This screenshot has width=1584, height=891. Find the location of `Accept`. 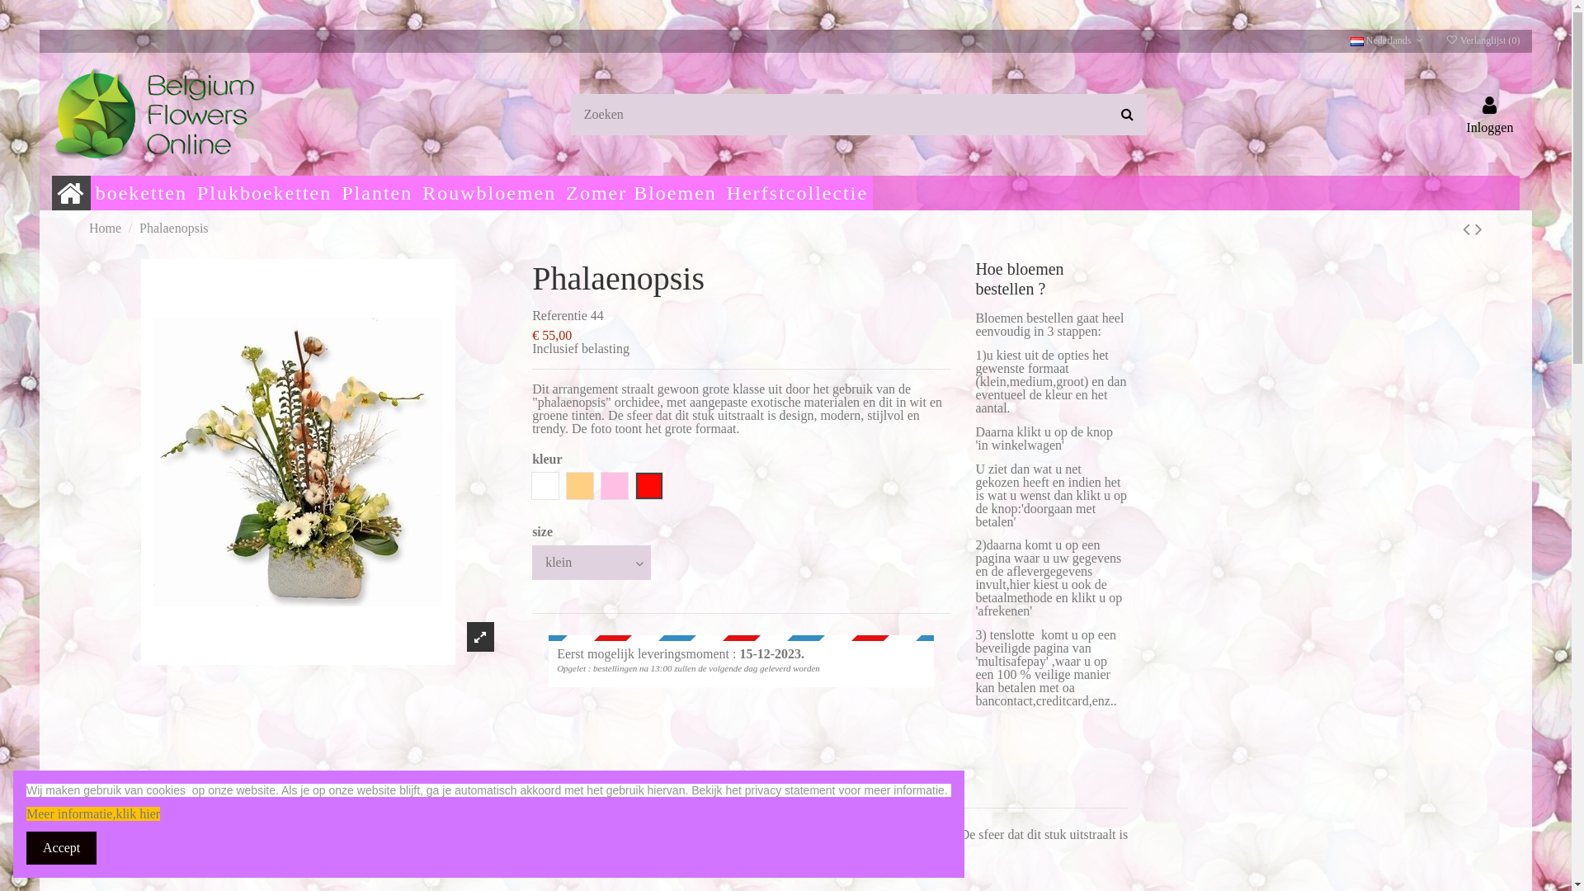

Accept is located at coordinates (61, 848).